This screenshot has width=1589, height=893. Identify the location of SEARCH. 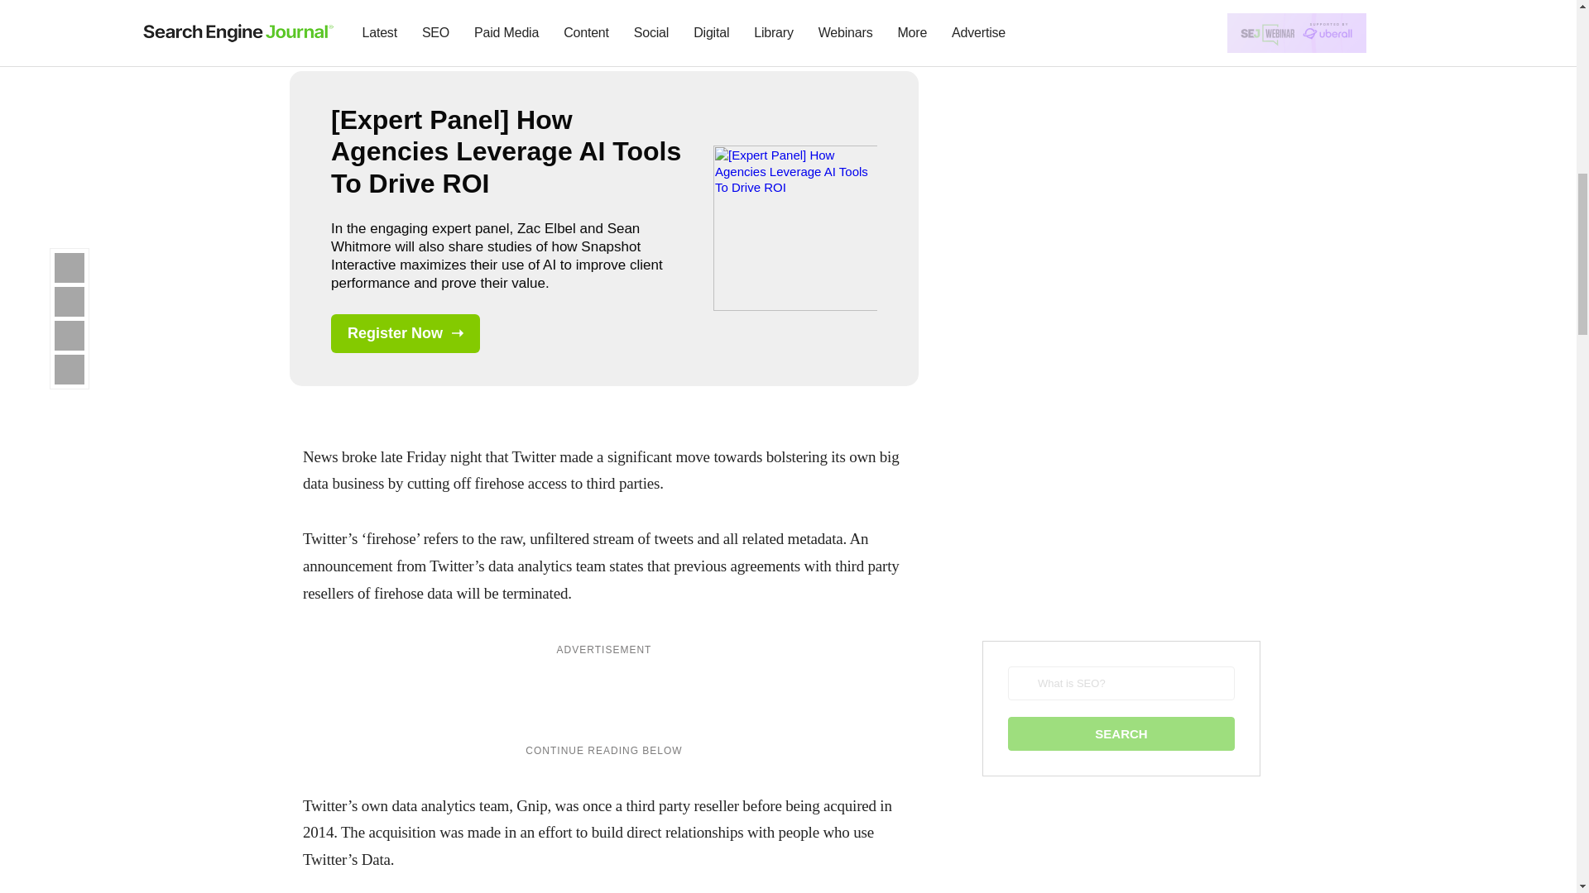
(1121, 734).